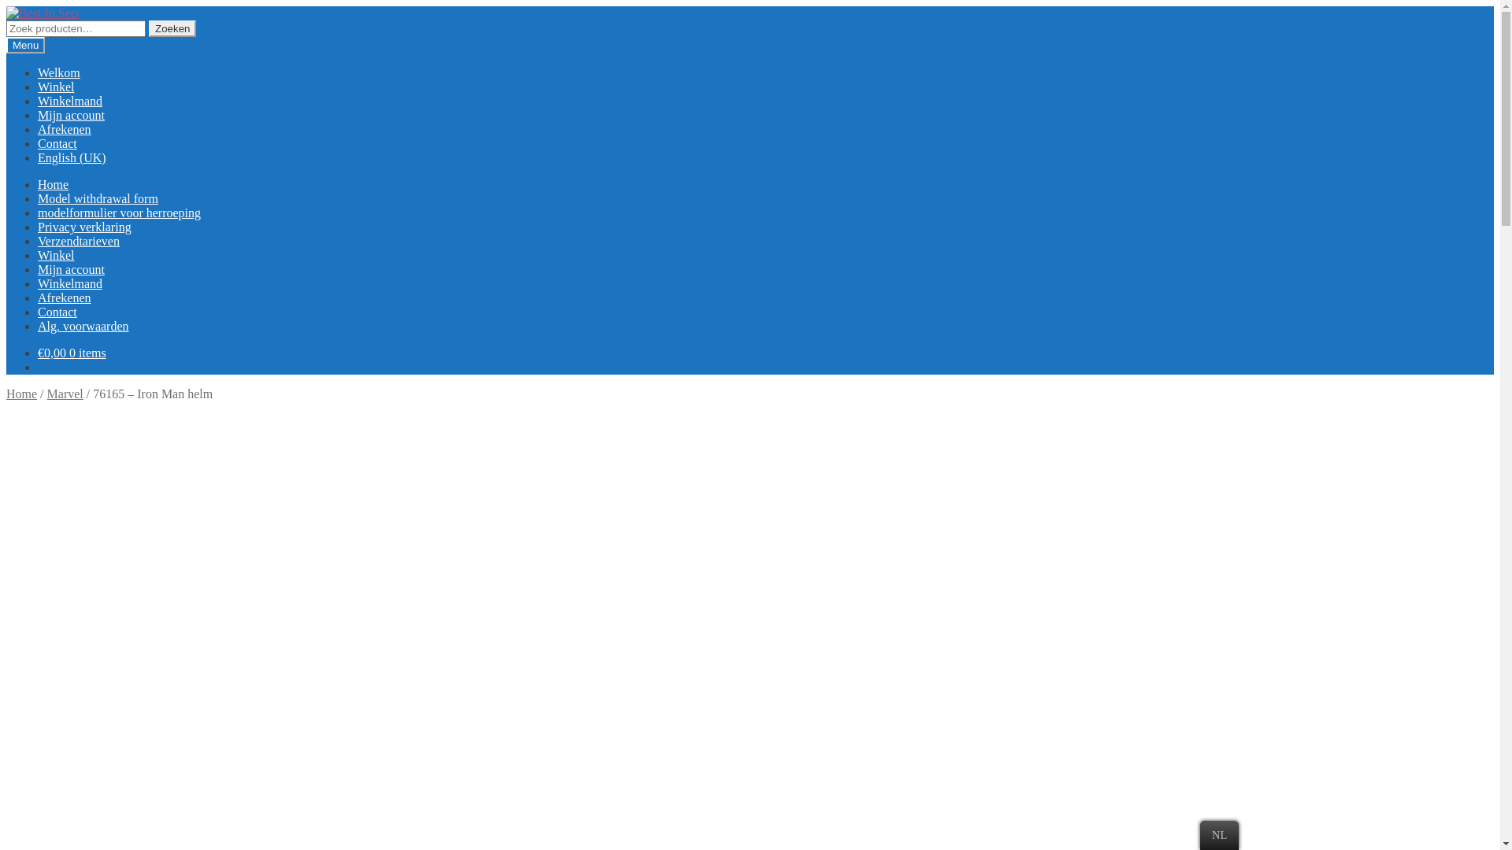 This screenshot has width=1512, height=850. What do you see at coordinates (79, 241) in the screenshot?
I see `Verzendtarieven` at bounding box center [79, 241].